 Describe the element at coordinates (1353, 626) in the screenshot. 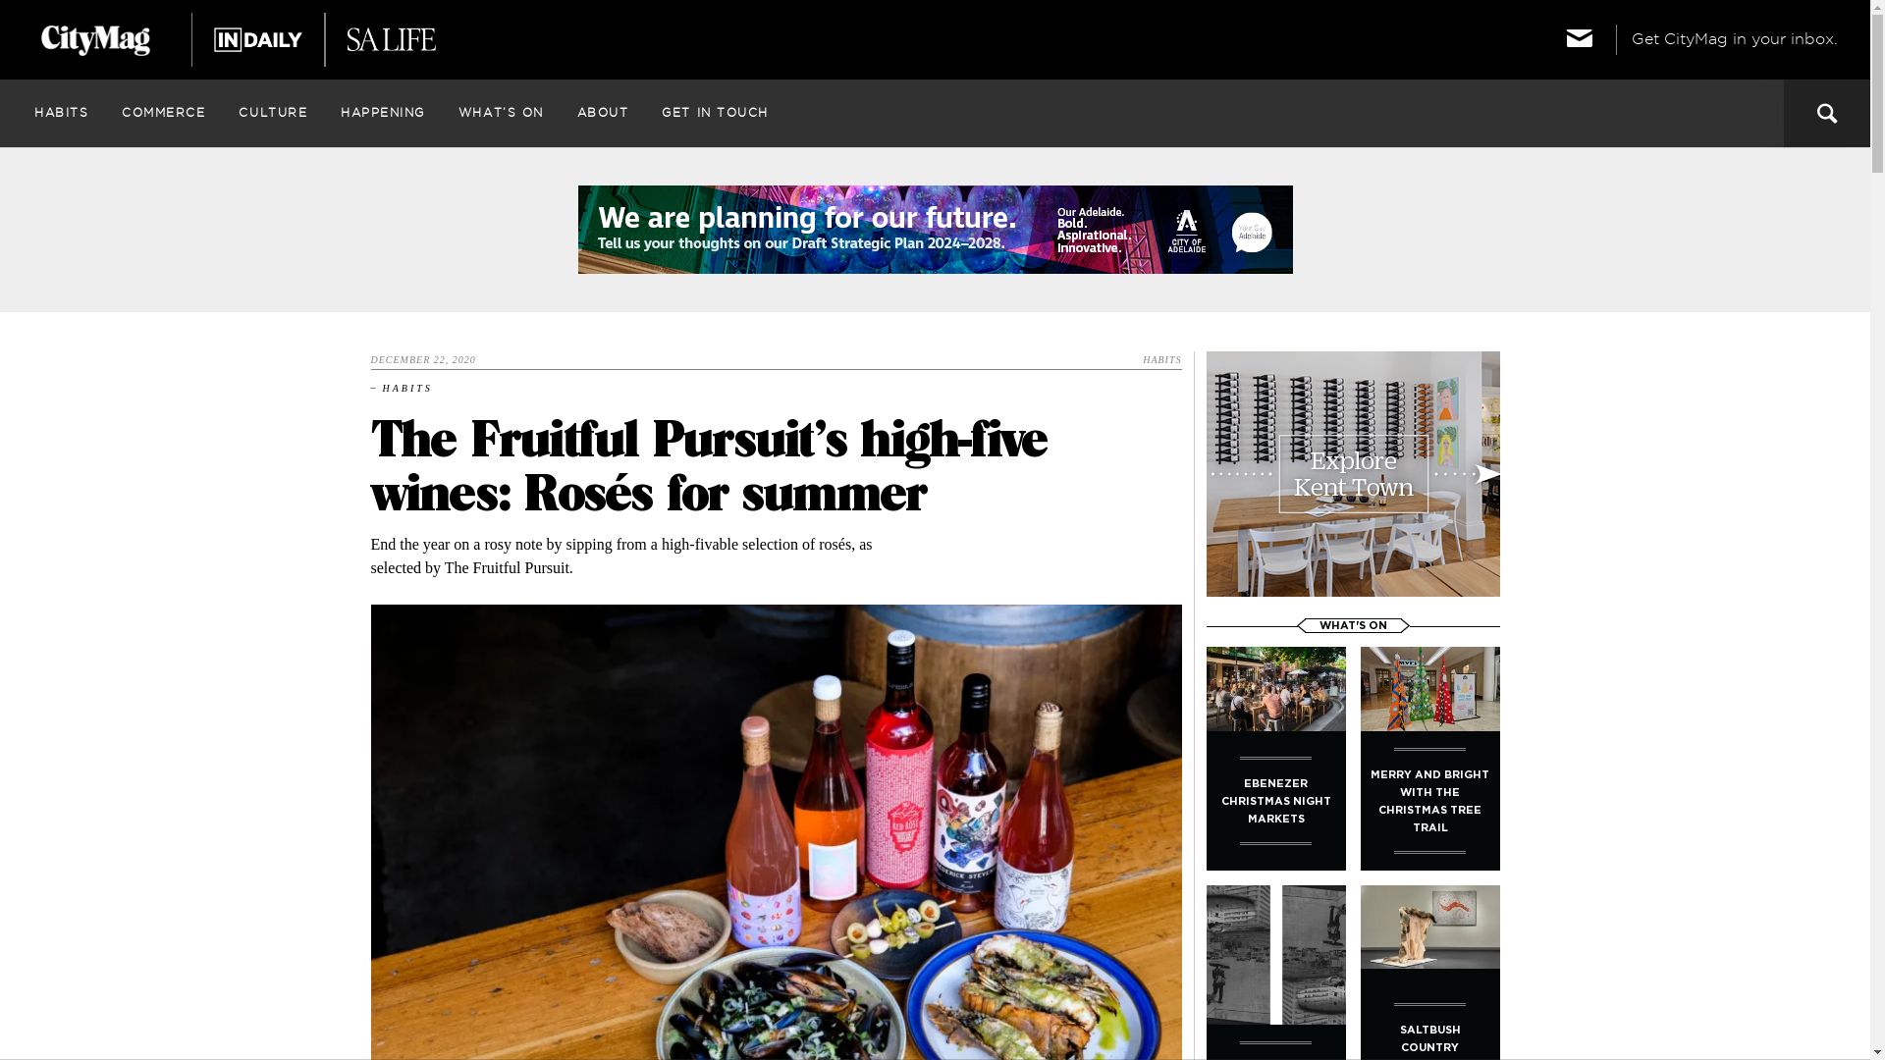

I see `WHAT'S ON` at that location.